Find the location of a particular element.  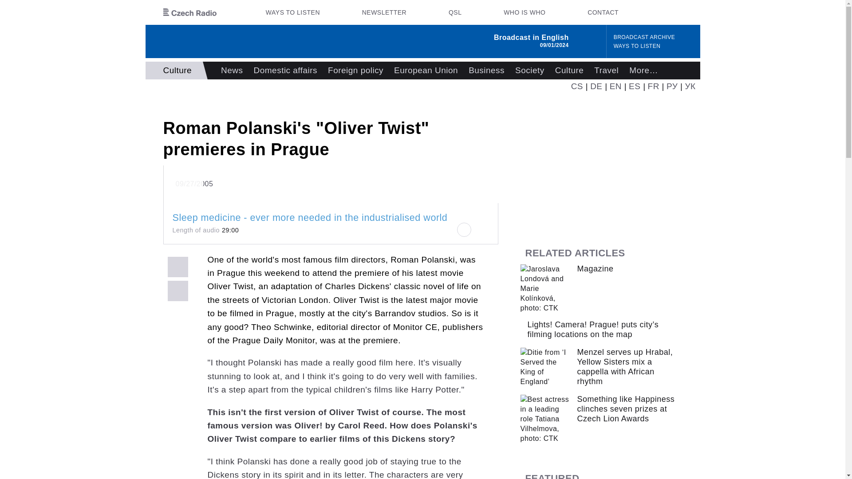

Travel is located at coordinates (606, 71).